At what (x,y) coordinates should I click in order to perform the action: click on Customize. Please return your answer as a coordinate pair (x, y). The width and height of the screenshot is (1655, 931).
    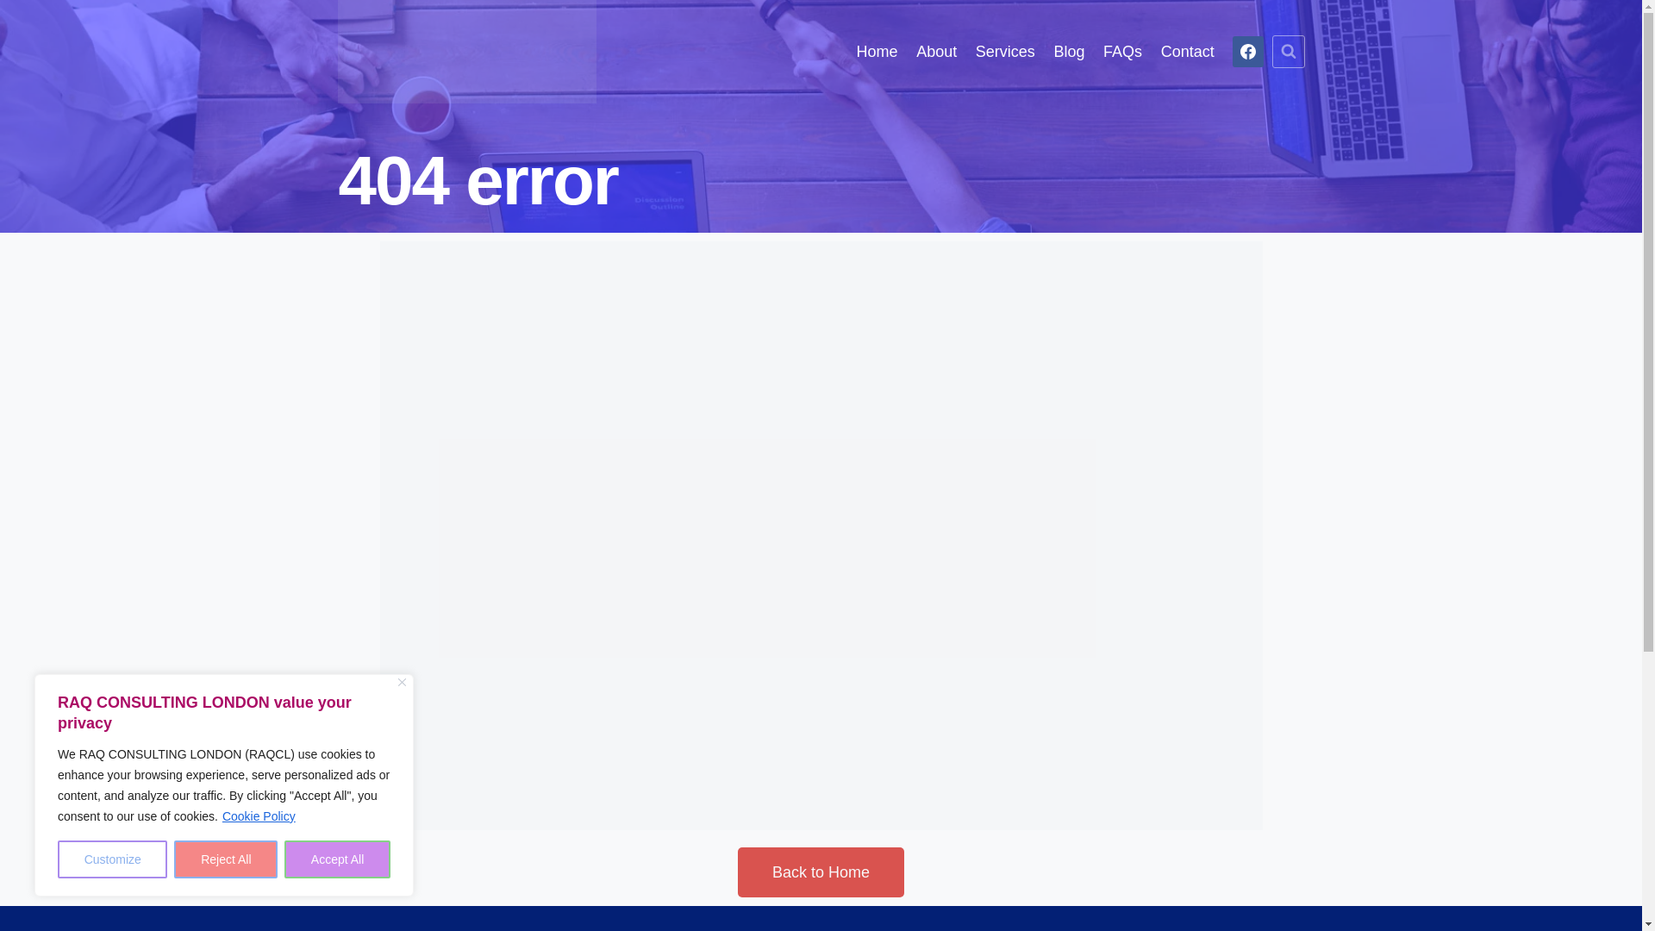
    Looking at the image, I should click on (112, 859).